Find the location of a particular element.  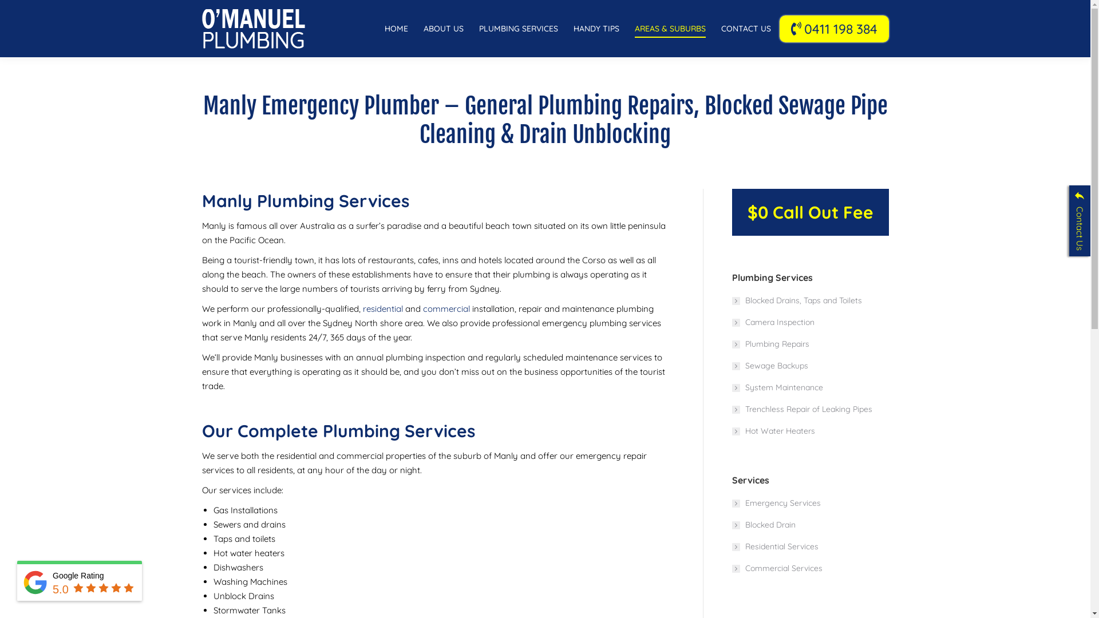

Camera Inspection is located at coordinates (773, 323).